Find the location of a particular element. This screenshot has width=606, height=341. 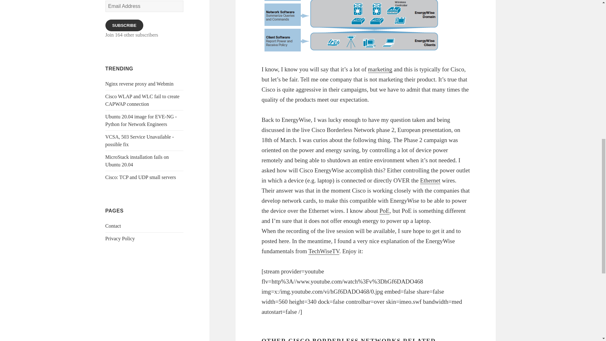

Ubuntu 20.04 image for EVE-NG - Python for Network Engineers is located at coordinates (141, 120).